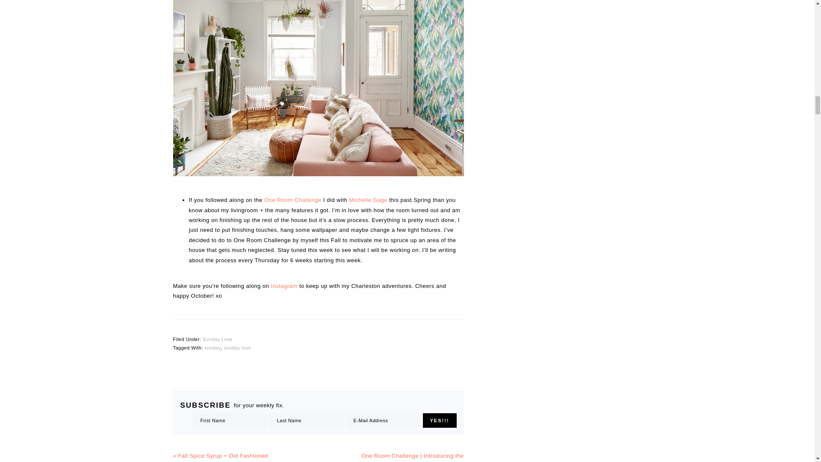  What do you see at coordinates (284, 286) in the screenshot?
I see `Instagram` at bounding box center [284, 286].